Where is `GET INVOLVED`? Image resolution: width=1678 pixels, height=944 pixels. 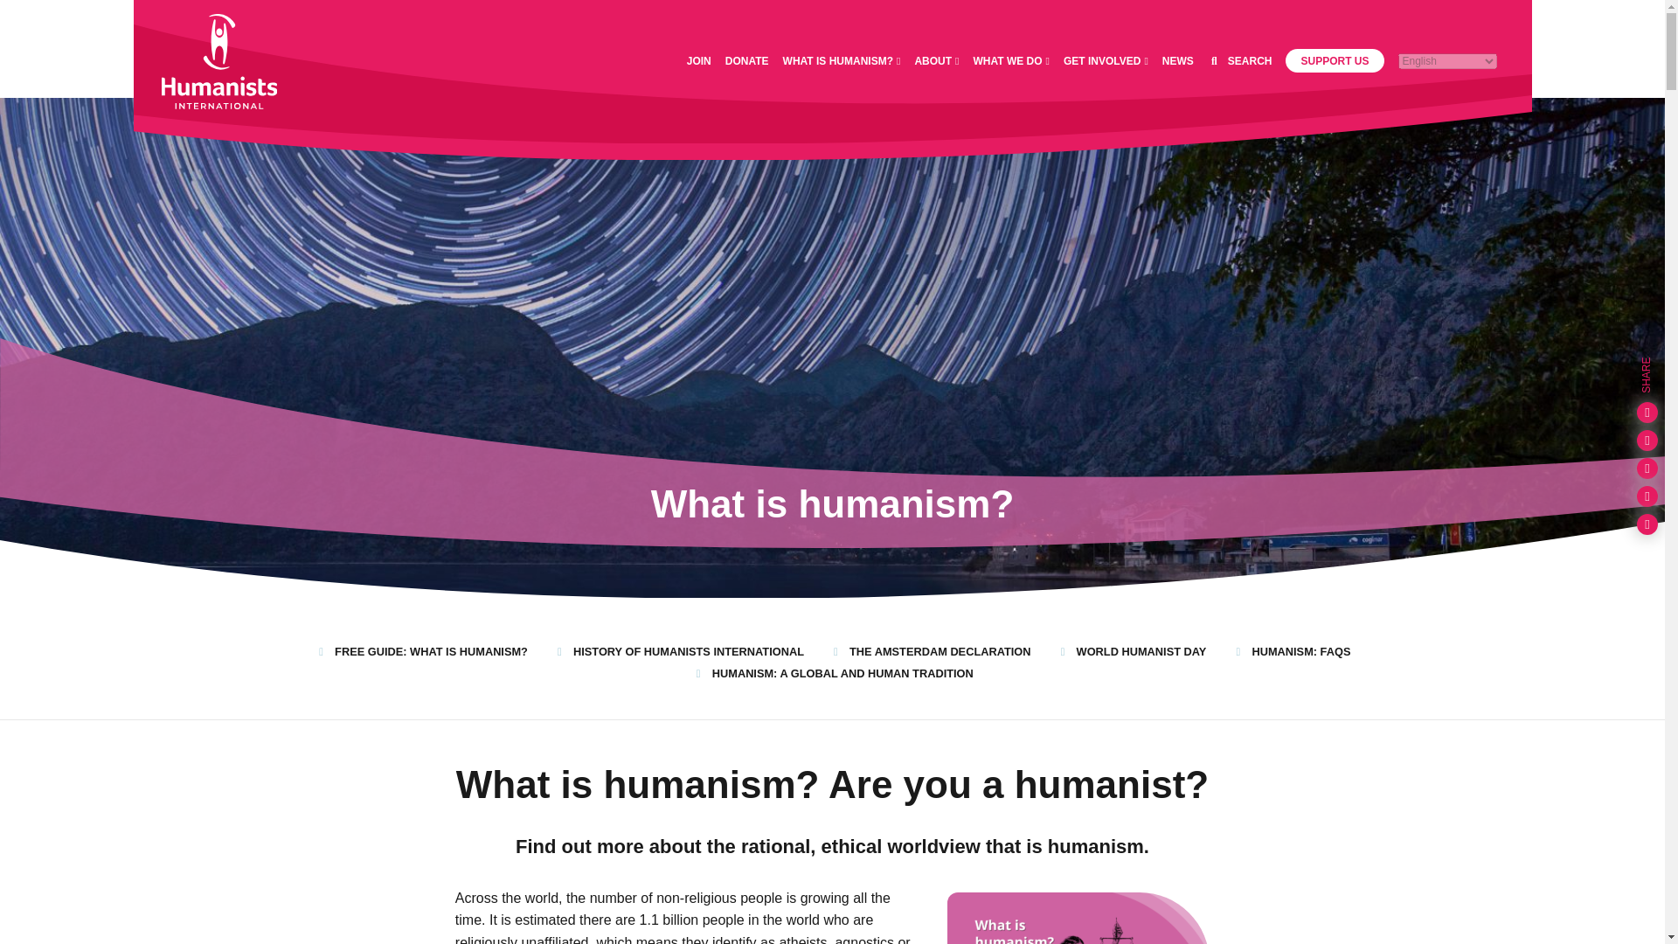
GET INVOLVED is located at coordinates (1106, 60).